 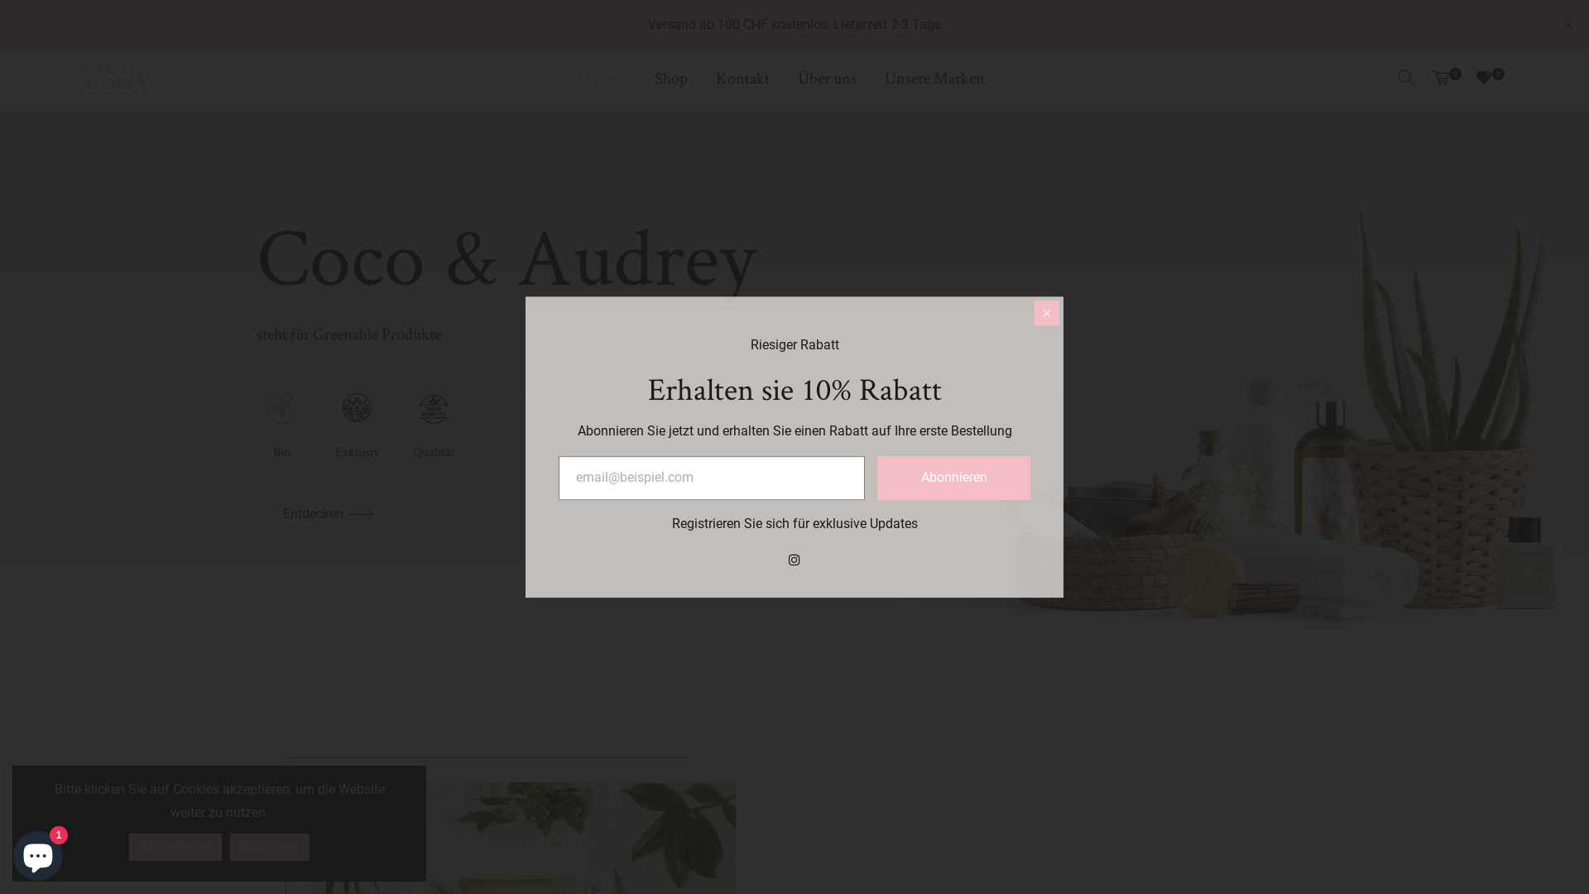 What do you see at coordinates (935, 78) in the screenshot?
I see `Unsere Marken` at bounding box center [935, 78].